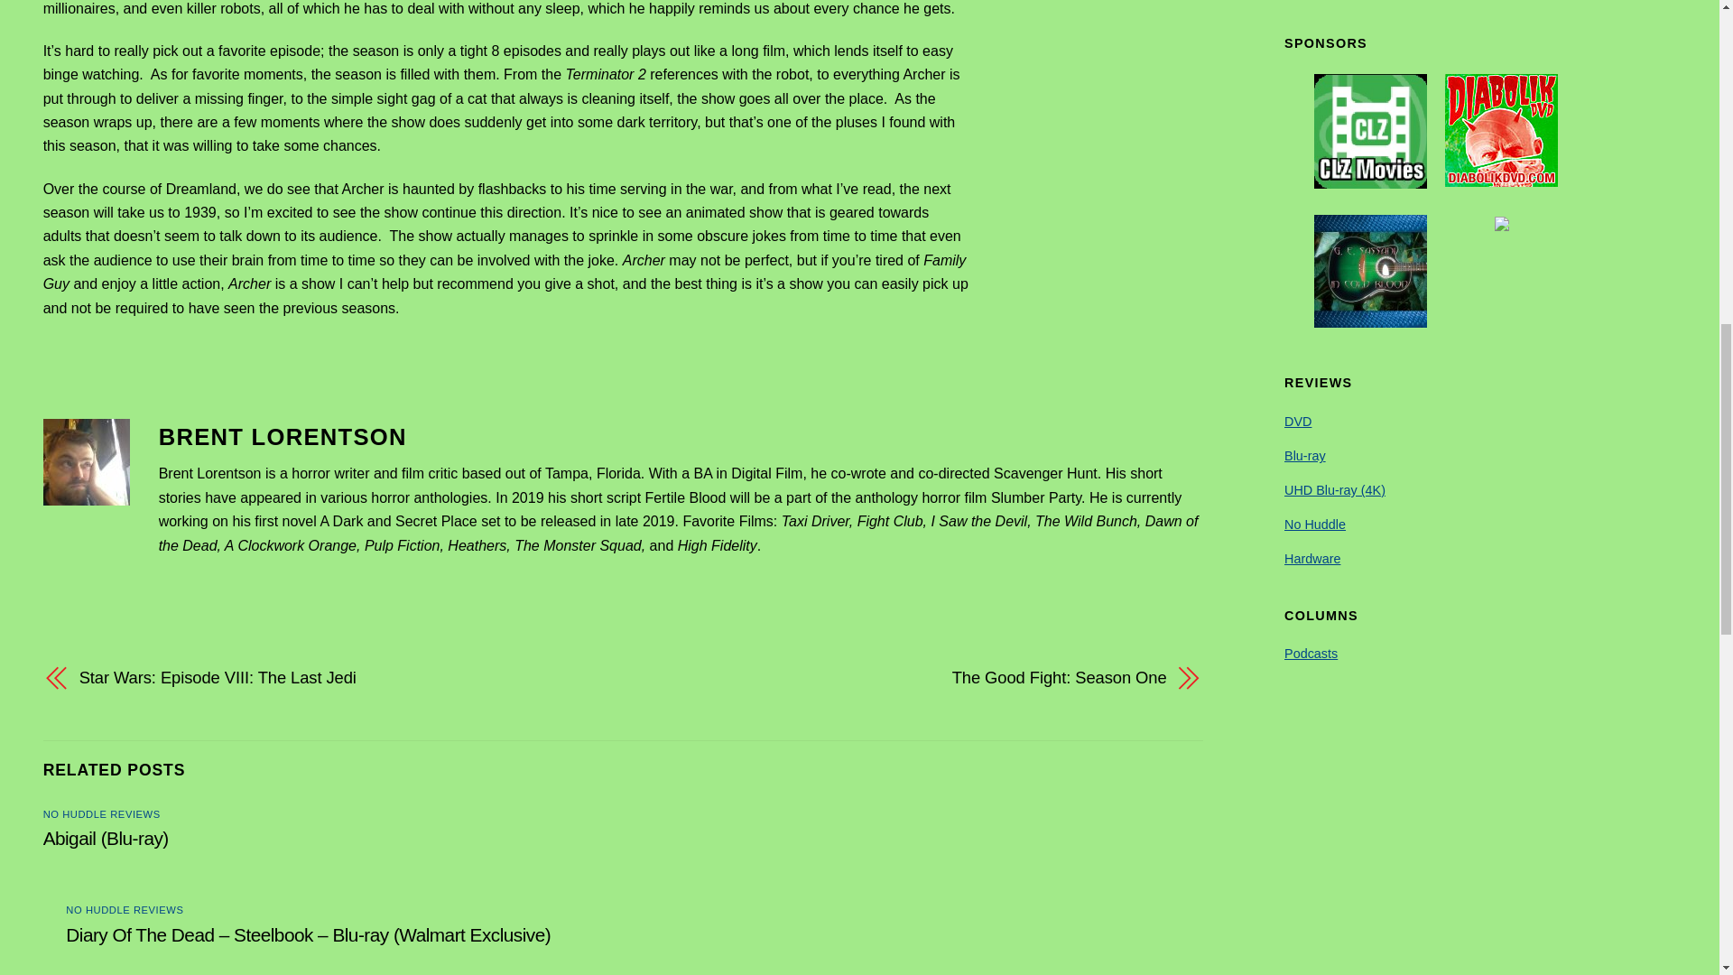 The height and width of the screenshot is (975, 1733). Describe the element at coordinates (334, 677) in the screenshot. I see `Star Wars: Episode VIII: The Last Jedi` at that location.